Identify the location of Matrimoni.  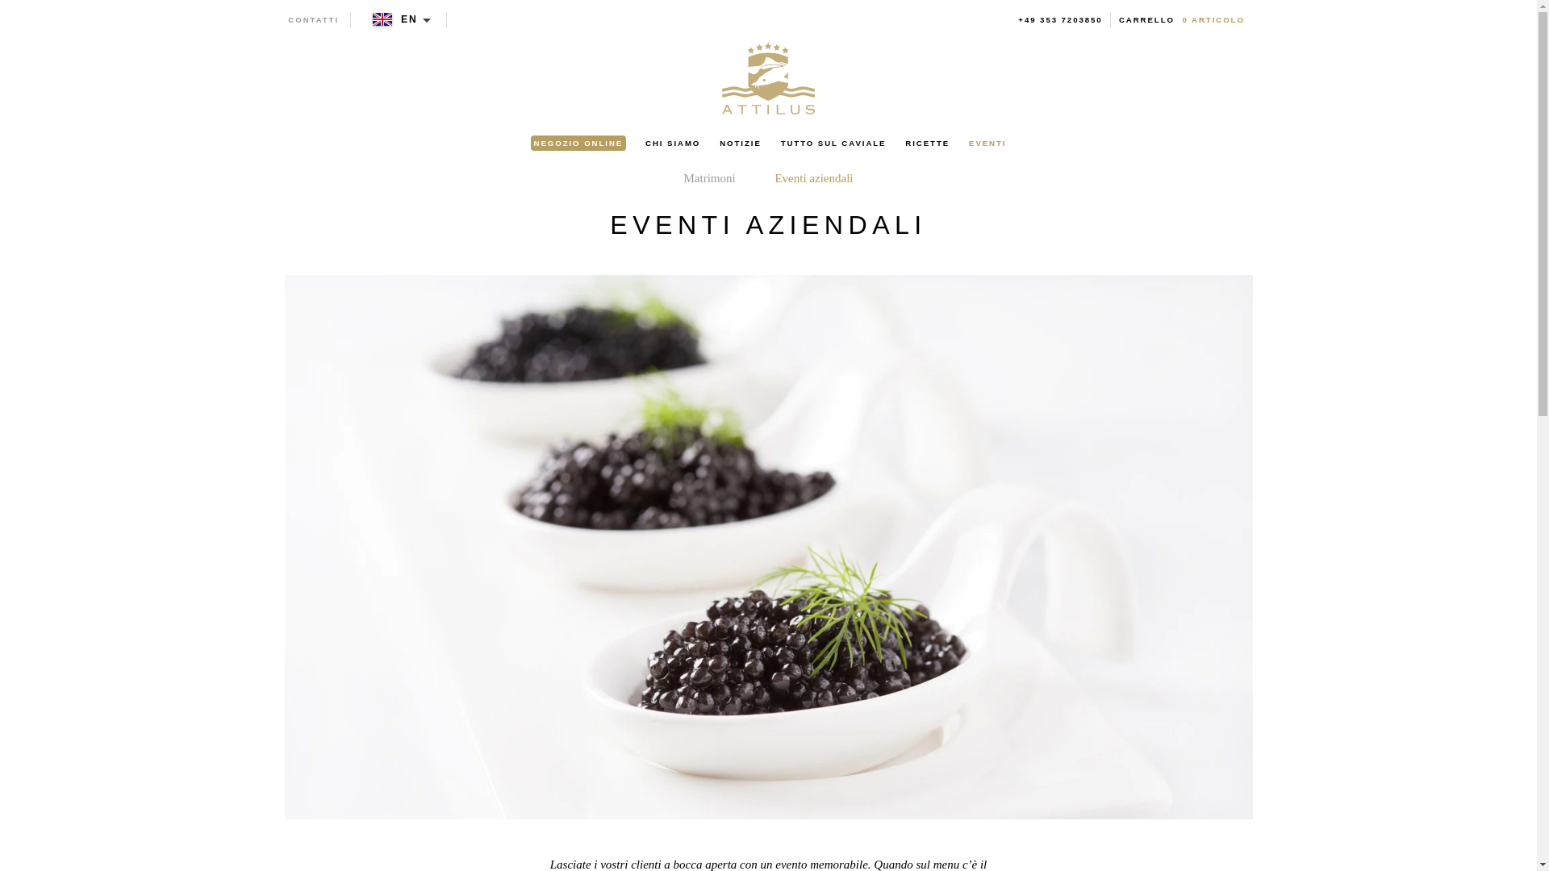
(710, 179).